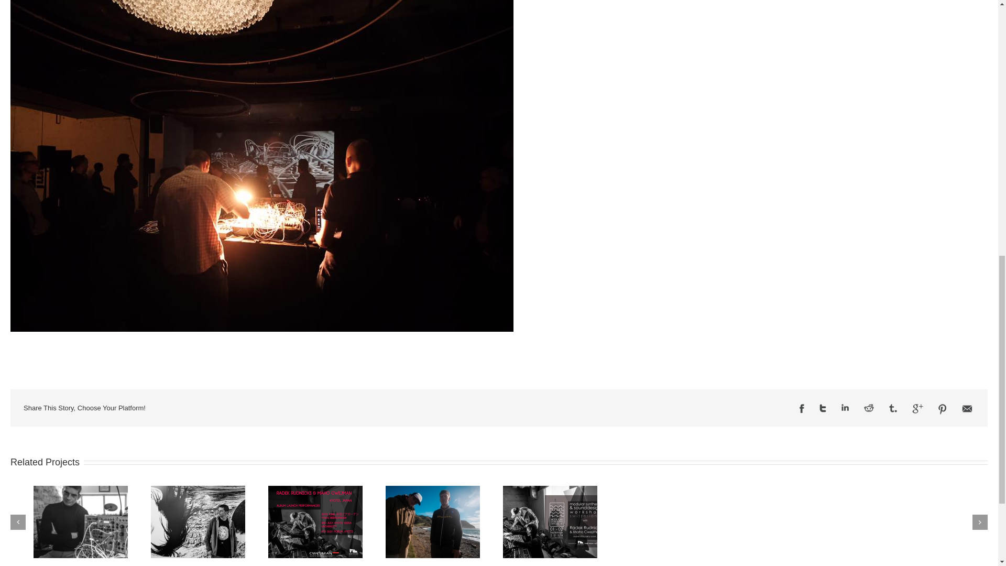 This screenshot has height=566, width=1006. Describe the element at coordinates (869, 408) in the screenshot. I see `Reddit` at that location.